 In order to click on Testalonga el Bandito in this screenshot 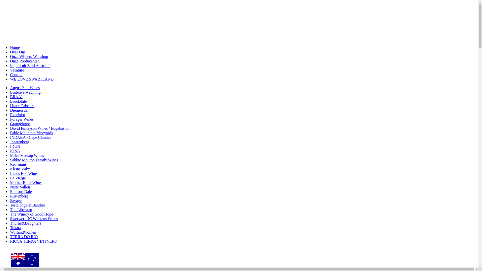, I will do `click(28, 205)`.